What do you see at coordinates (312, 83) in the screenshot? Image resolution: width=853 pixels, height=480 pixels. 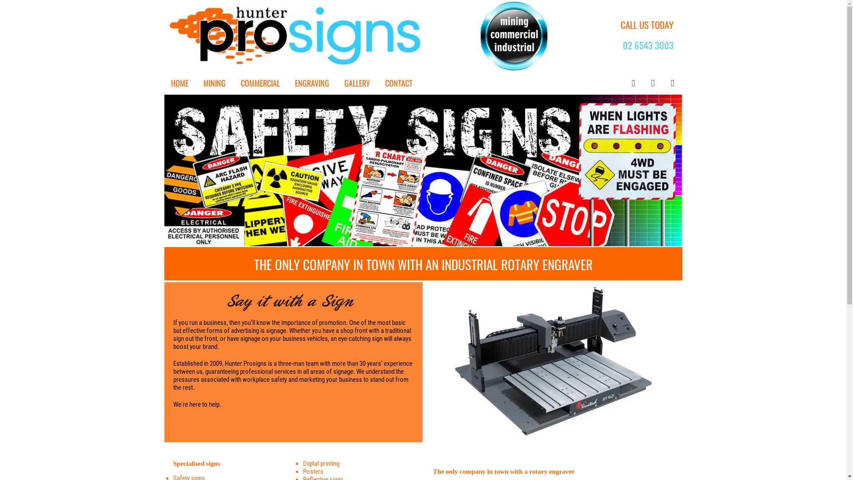 I see `ENGRAVING` at bounding box center [312, 83].